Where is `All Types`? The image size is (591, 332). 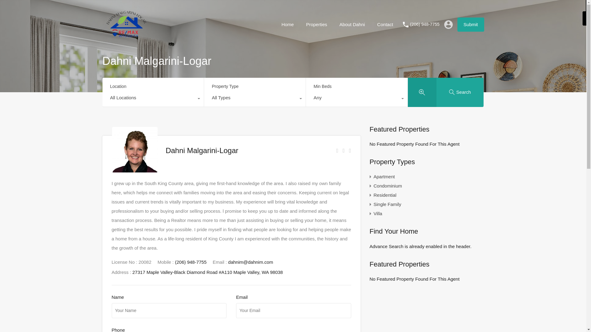 All Types is located at coordinates (255, 99).